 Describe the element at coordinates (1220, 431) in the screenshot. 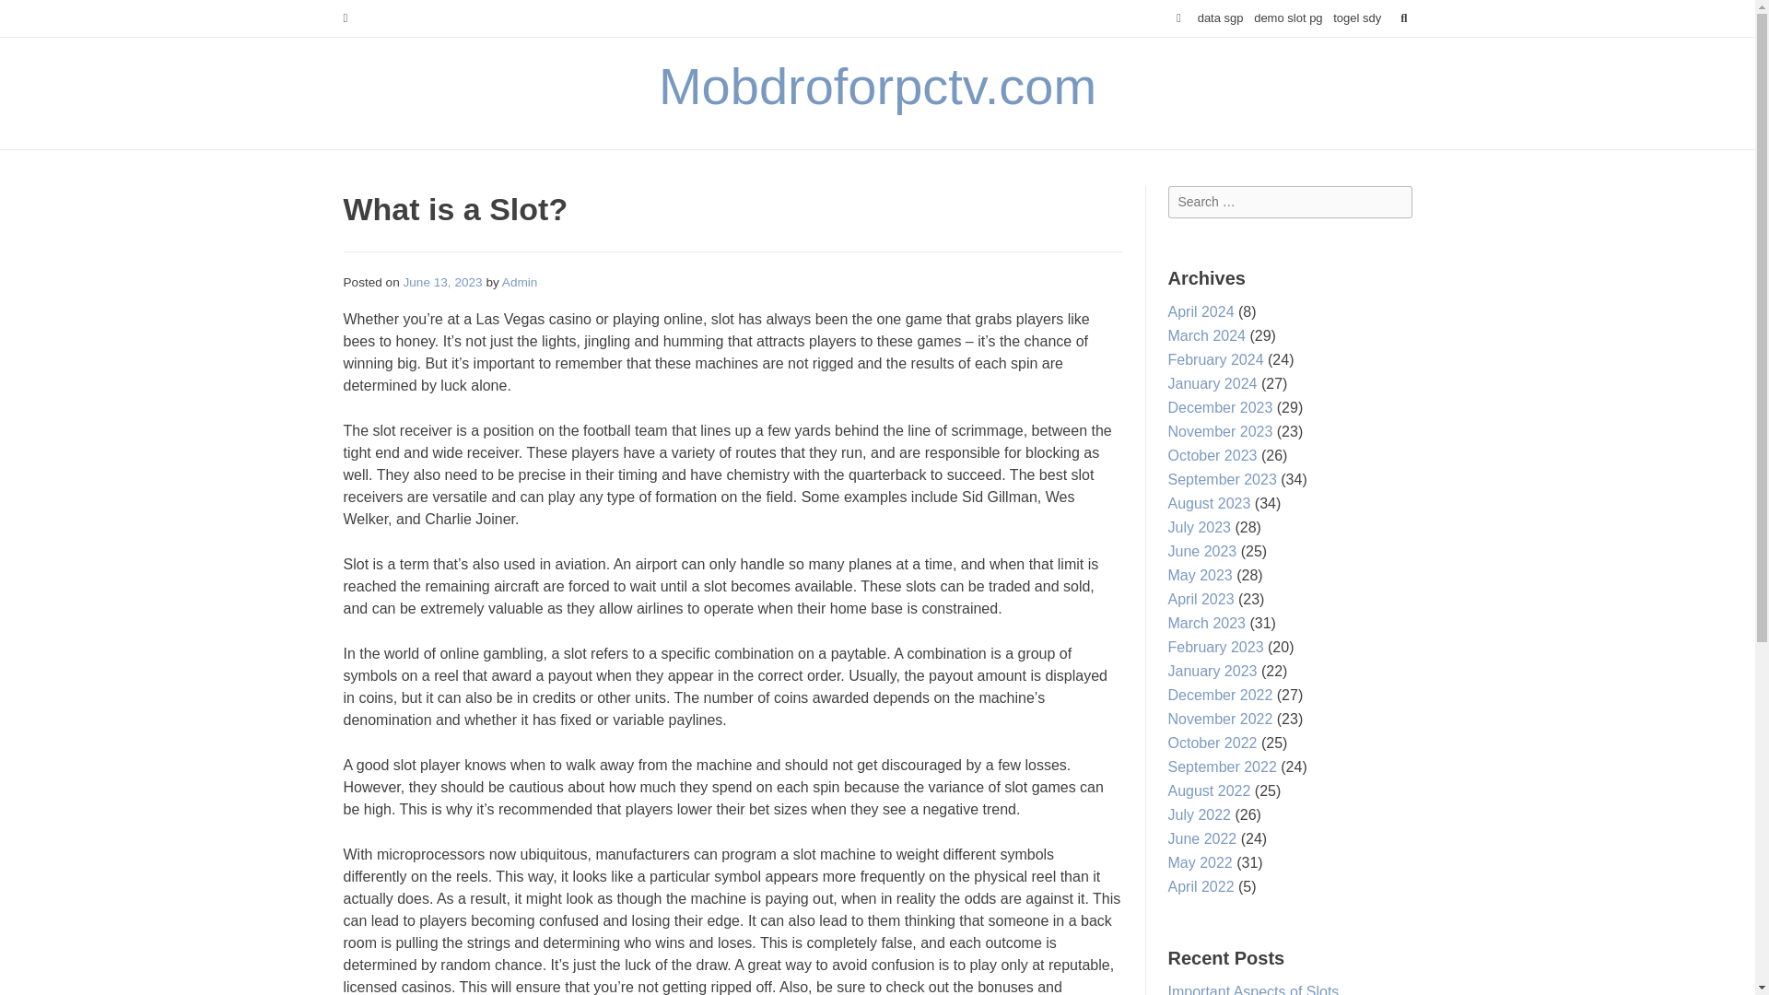

I see `November 2023` at that location.